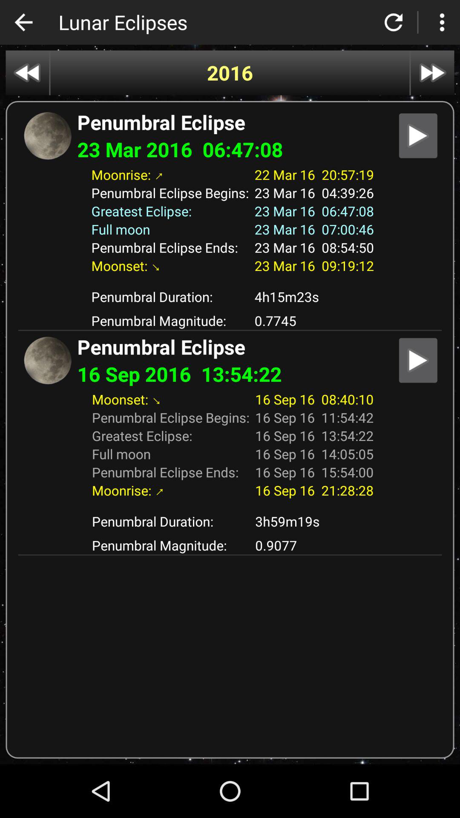 This screenshot has width=460, height=818. Describe the element at coordinates (314, 521) in the screenshot. I see `turn on the icon next to penumbral duration: app` at that location.